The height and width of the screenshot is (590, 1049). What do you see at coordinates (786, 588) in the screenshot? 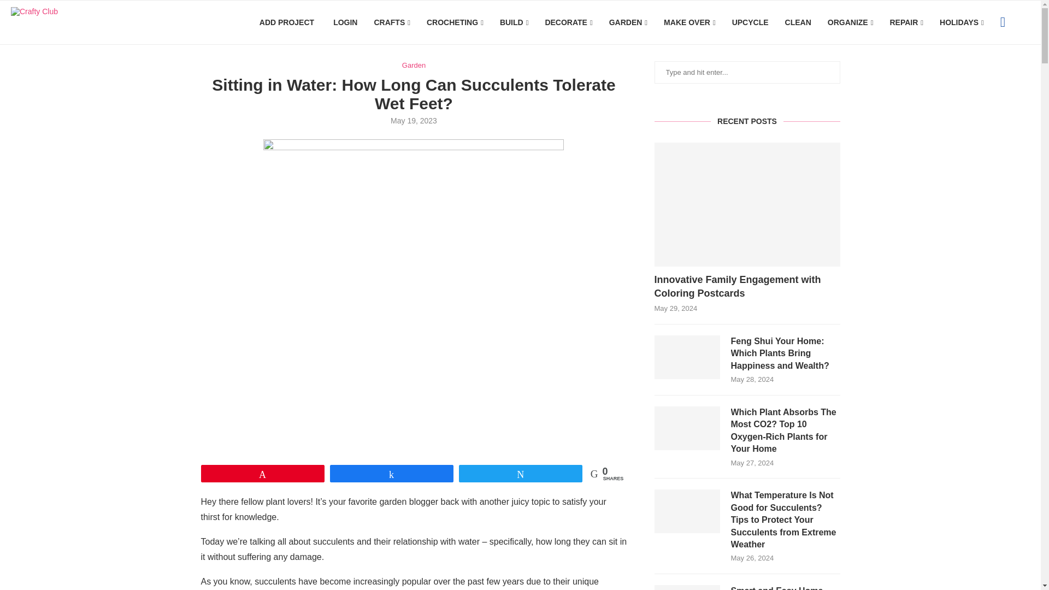
I see `Smart and Easy Home Organization: Mastering Kitchen Spaces` at bounding box center [786, 588].